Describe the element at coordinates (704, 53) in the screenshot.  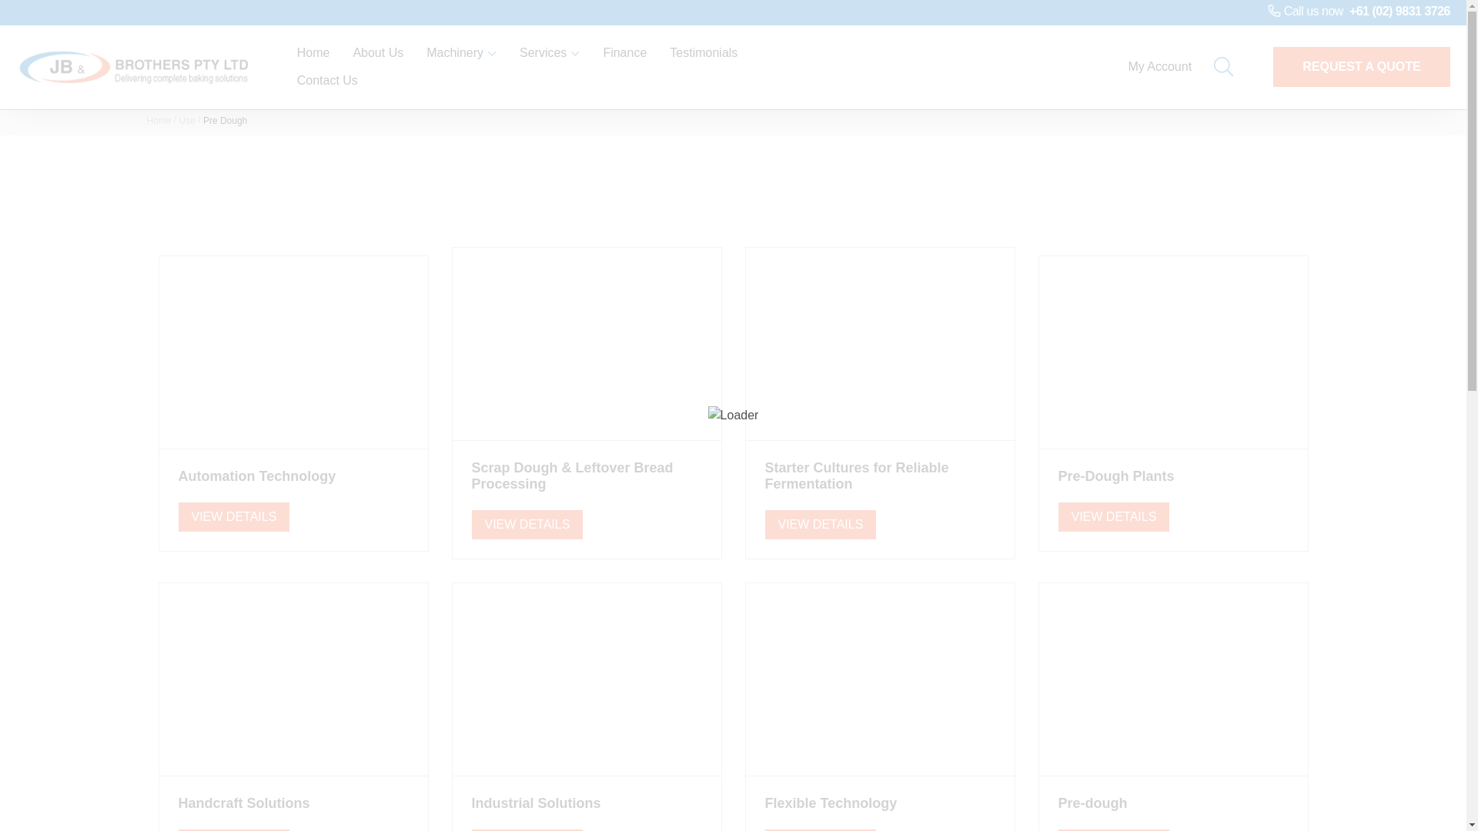
I see `Testimonials` at that location.